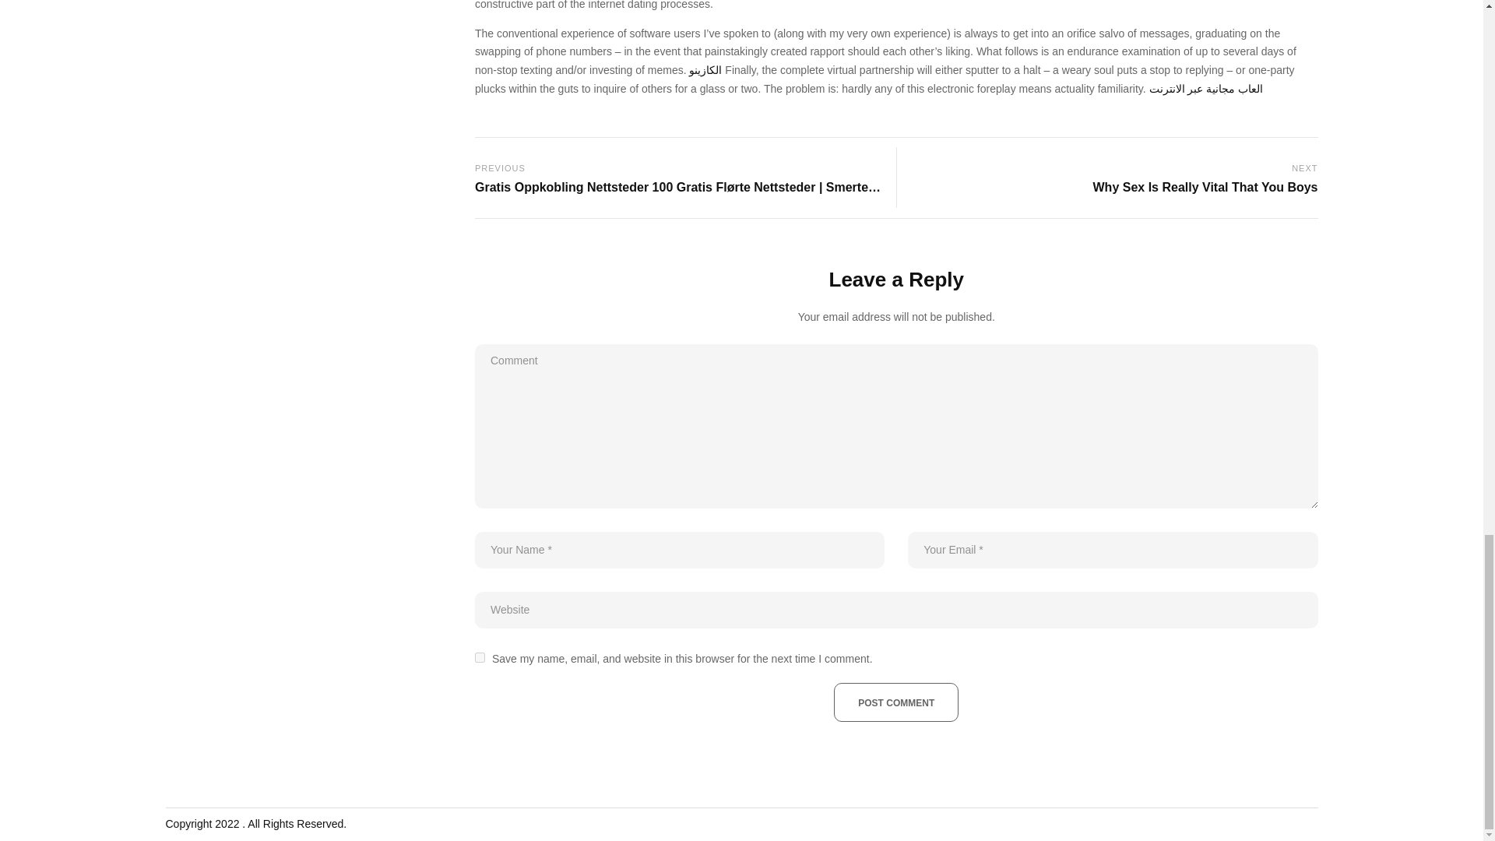  I want to click on Post Comment, so click(1112, 178).